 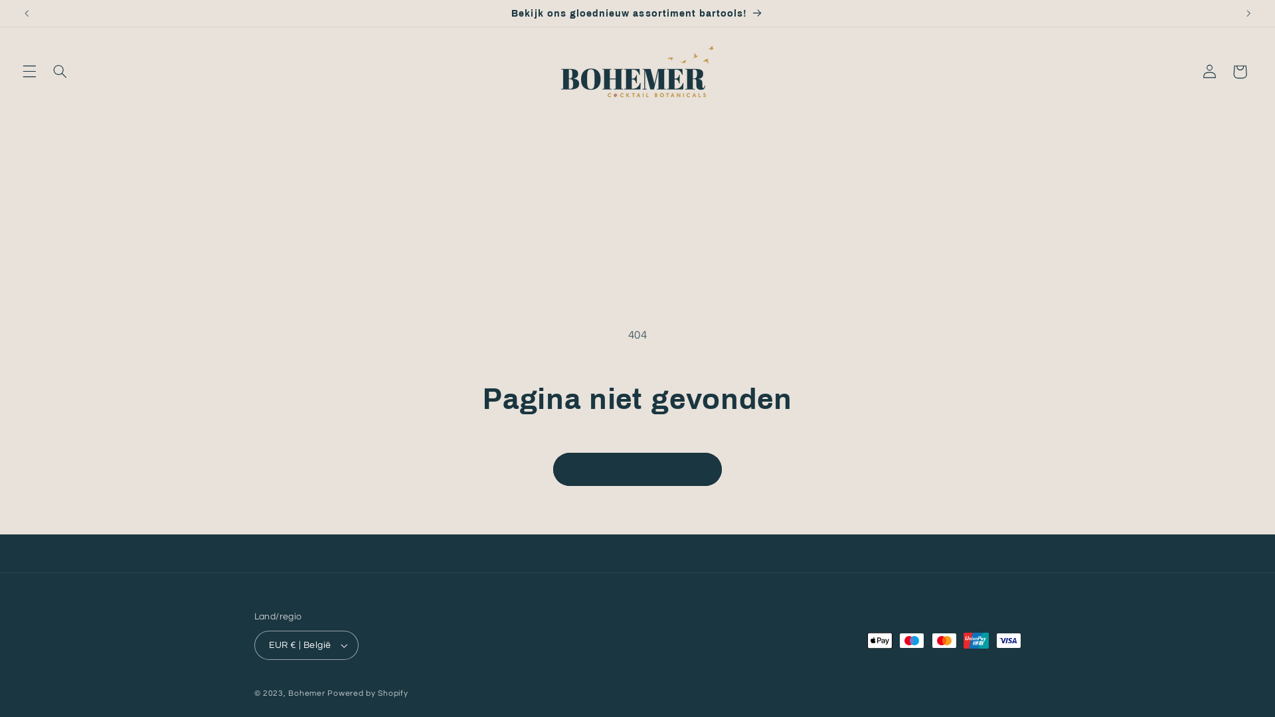 What do you see at coordinates (1240, 72) in the screenshot?
I see `Winkelwagen` at bounding box center [1240, 72].